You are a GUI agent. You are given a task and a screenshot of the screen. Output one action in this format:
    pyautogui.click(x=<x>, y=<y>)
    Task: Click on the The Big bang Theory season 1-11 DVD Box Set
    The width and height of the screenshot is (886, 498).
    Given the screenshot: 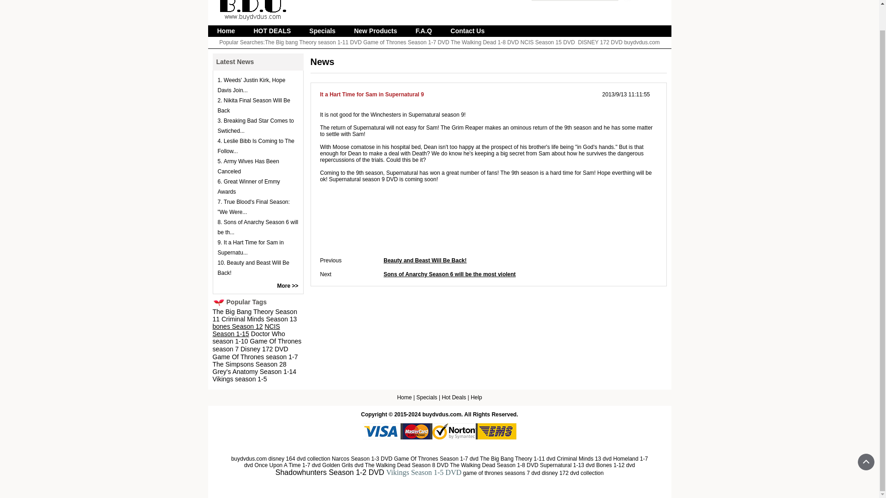 What is the action you would take?
    pyautogui.click(x=313, y=42)
    